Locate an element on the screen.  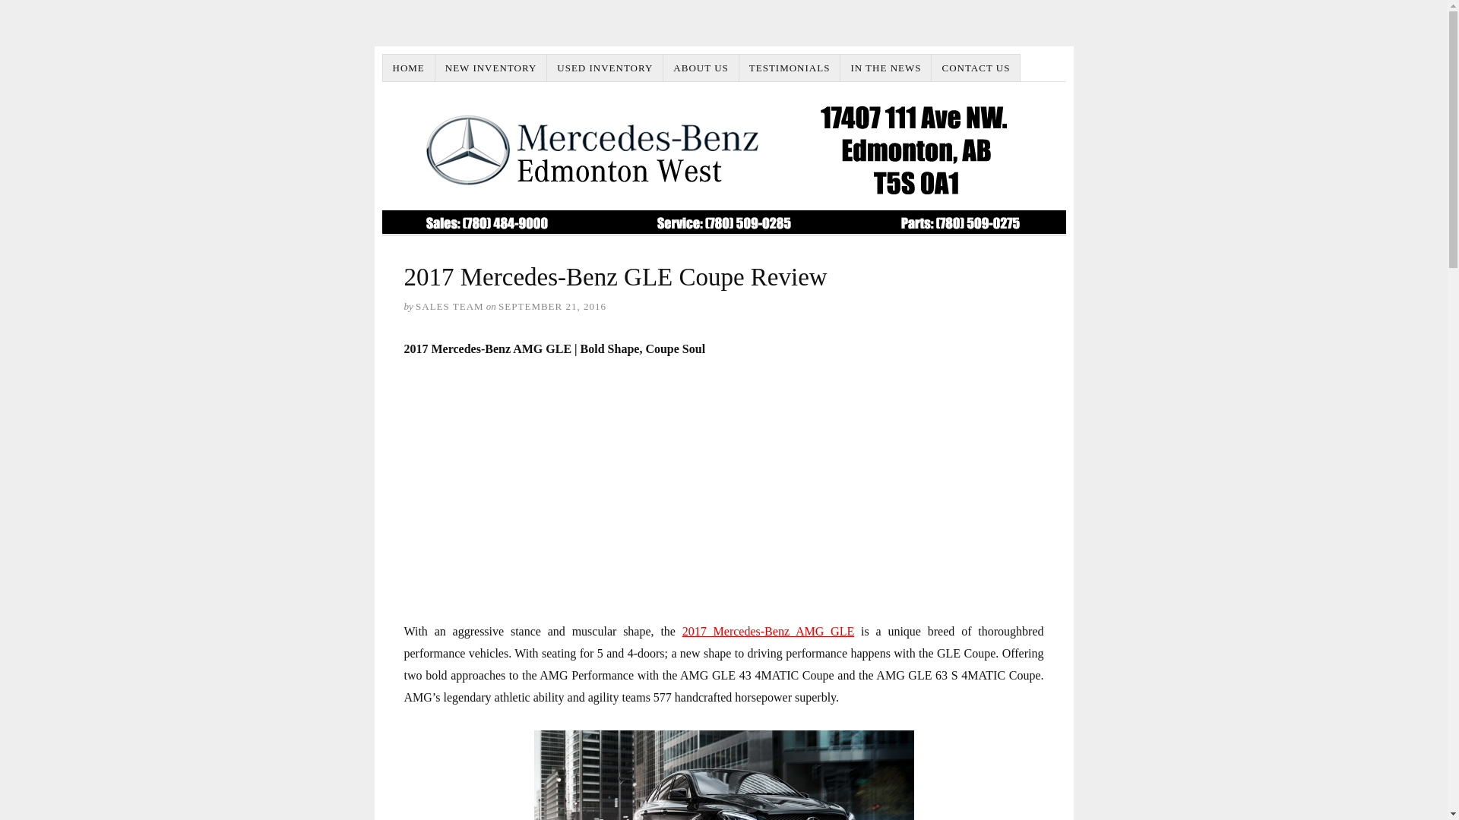
2016-09-21 is located at coordinates (552, 307).